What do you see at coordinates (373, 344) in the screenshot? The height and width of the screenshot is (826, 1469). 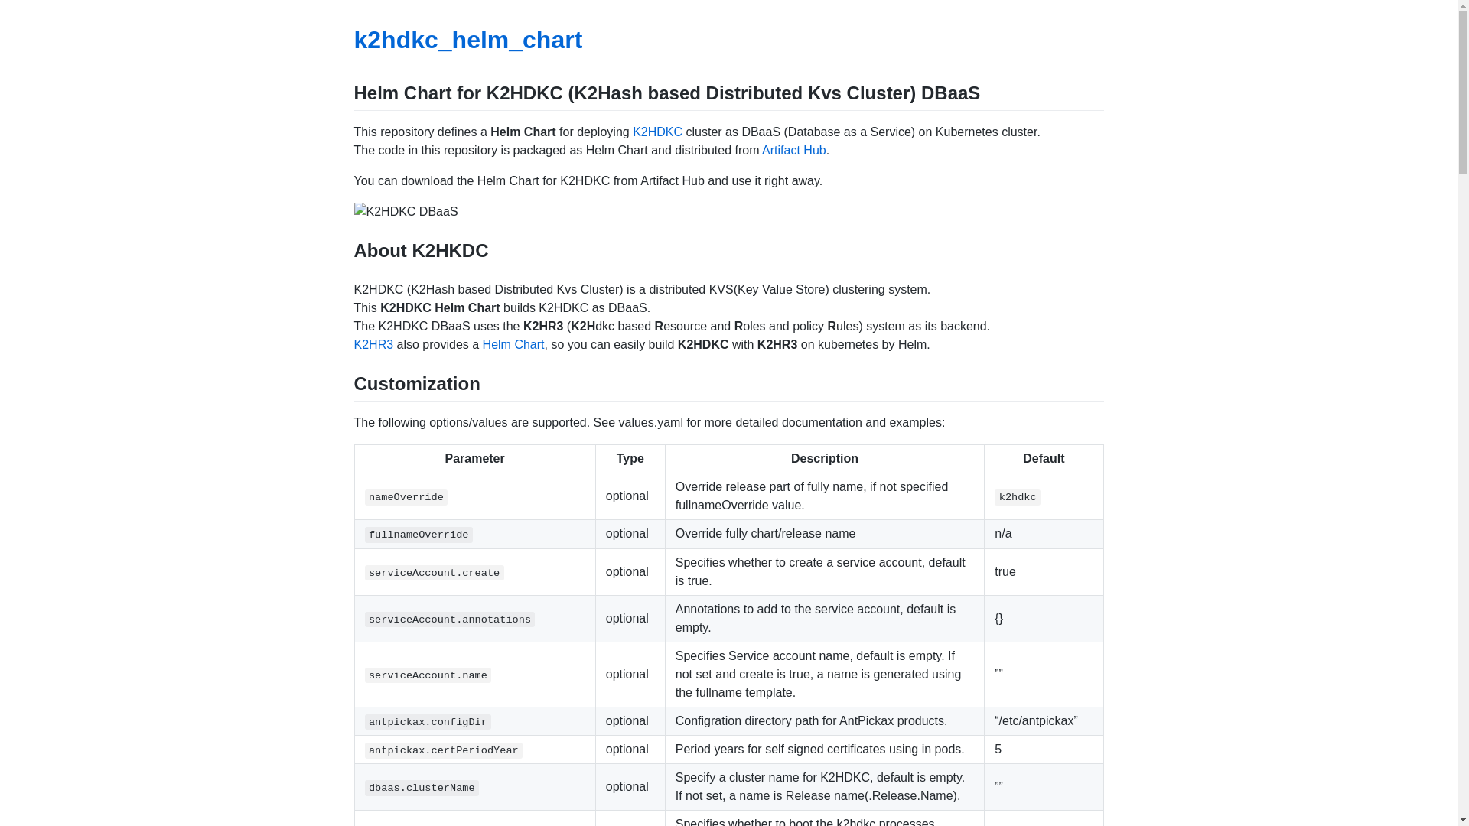 I see `K2HR3` at bounding box center [373, 344].